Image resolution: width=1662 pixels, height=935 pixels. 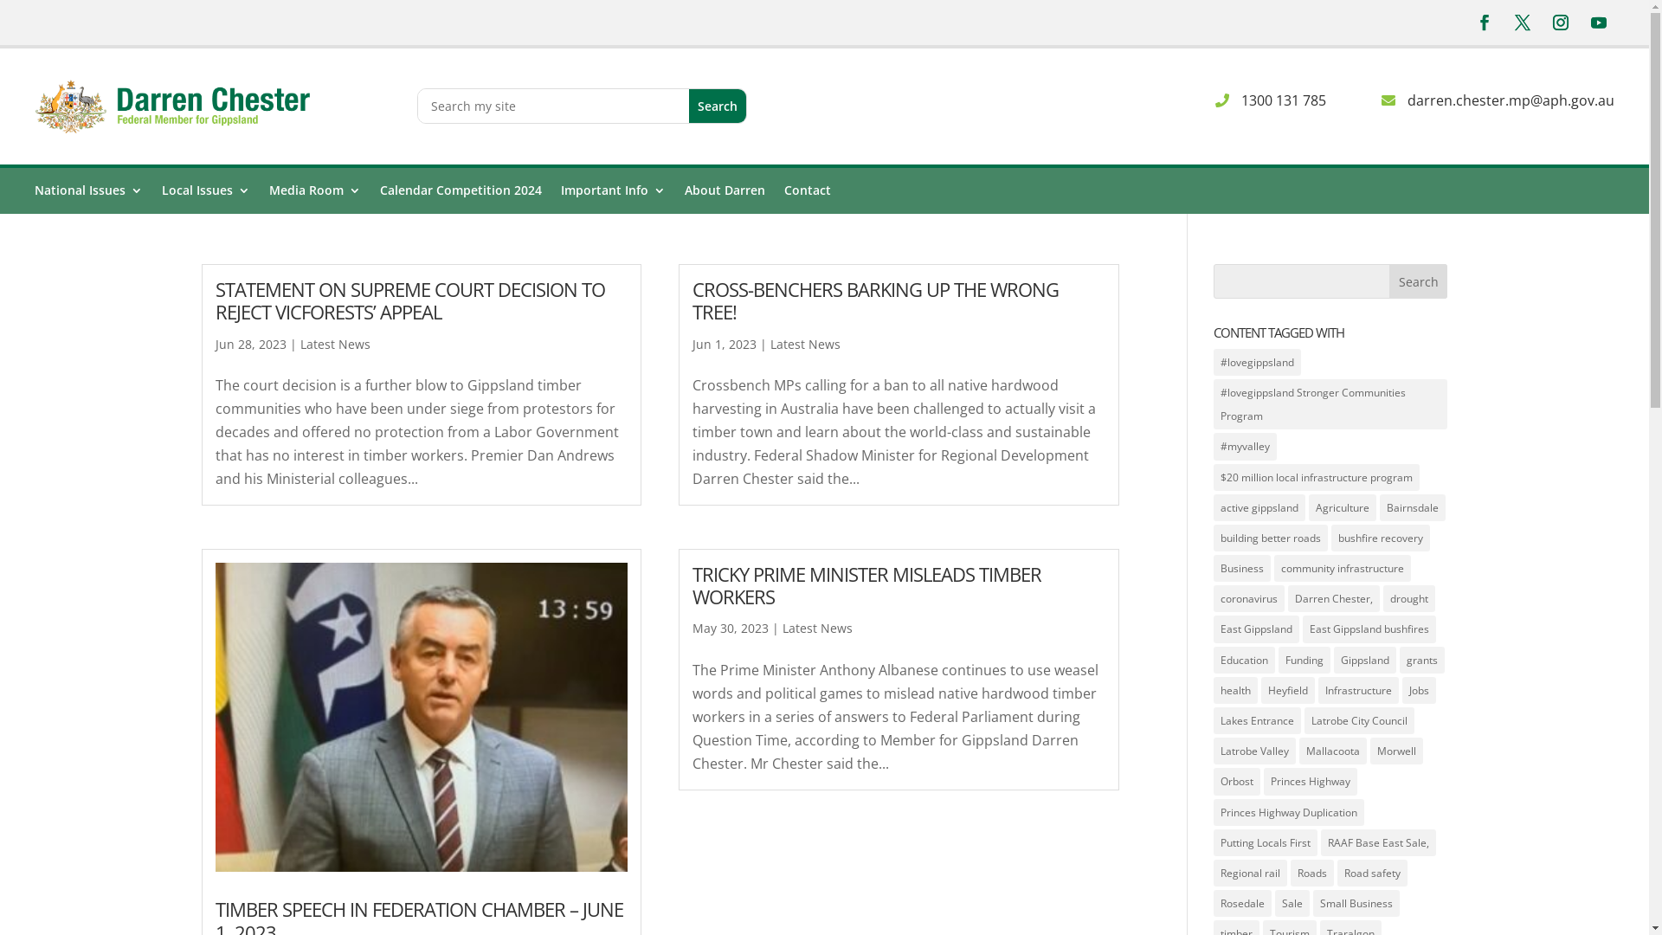 What do you see at coordinates (177, 106) in the screenshot?
I see `logo@2x` at bounding box center [177, 106].